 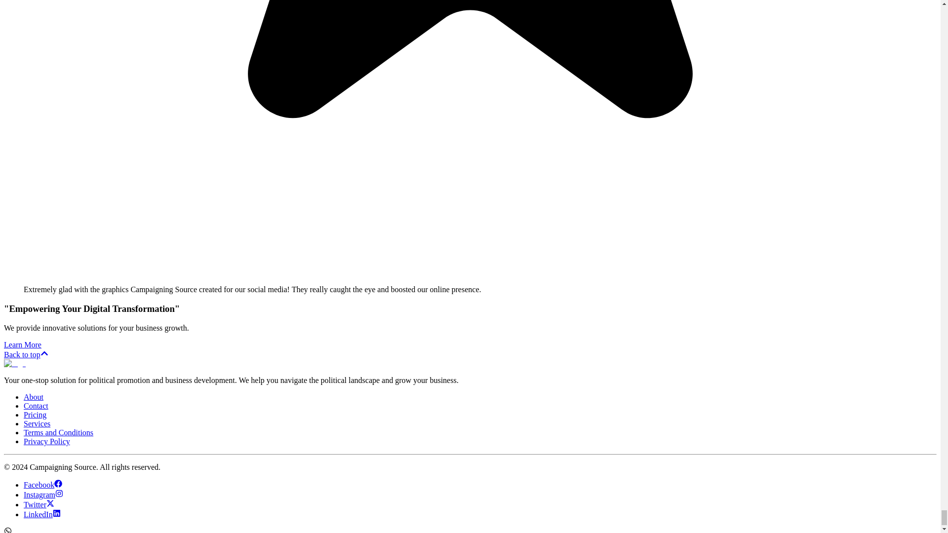 I want to click on Instagram, so click(x=43, y=495).